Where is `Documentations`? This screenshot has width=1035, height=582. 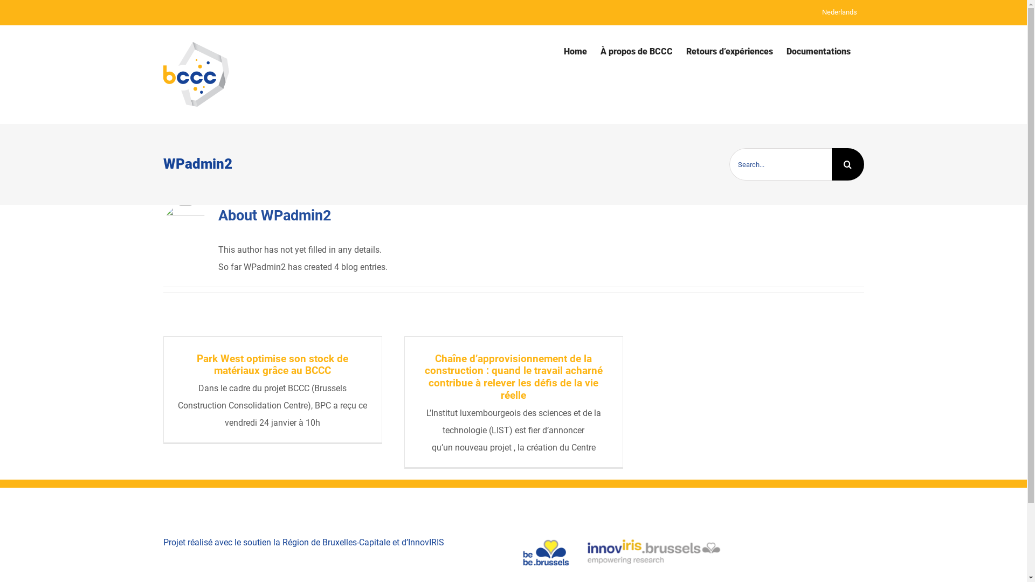
Documentations is located at coordinates (818, 52).